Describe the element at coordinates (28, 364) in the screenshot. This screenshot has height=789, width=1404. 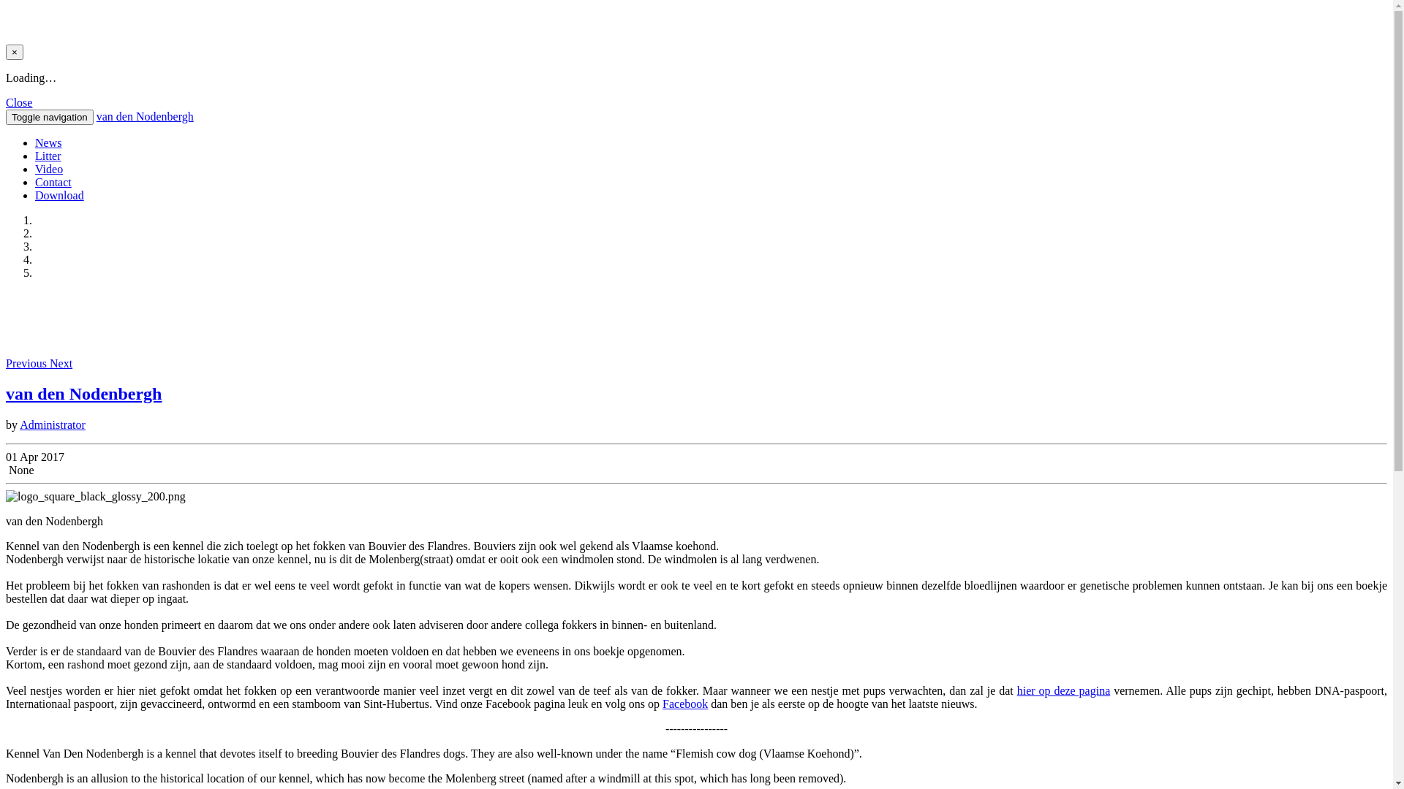
I see `Previous` at that location.